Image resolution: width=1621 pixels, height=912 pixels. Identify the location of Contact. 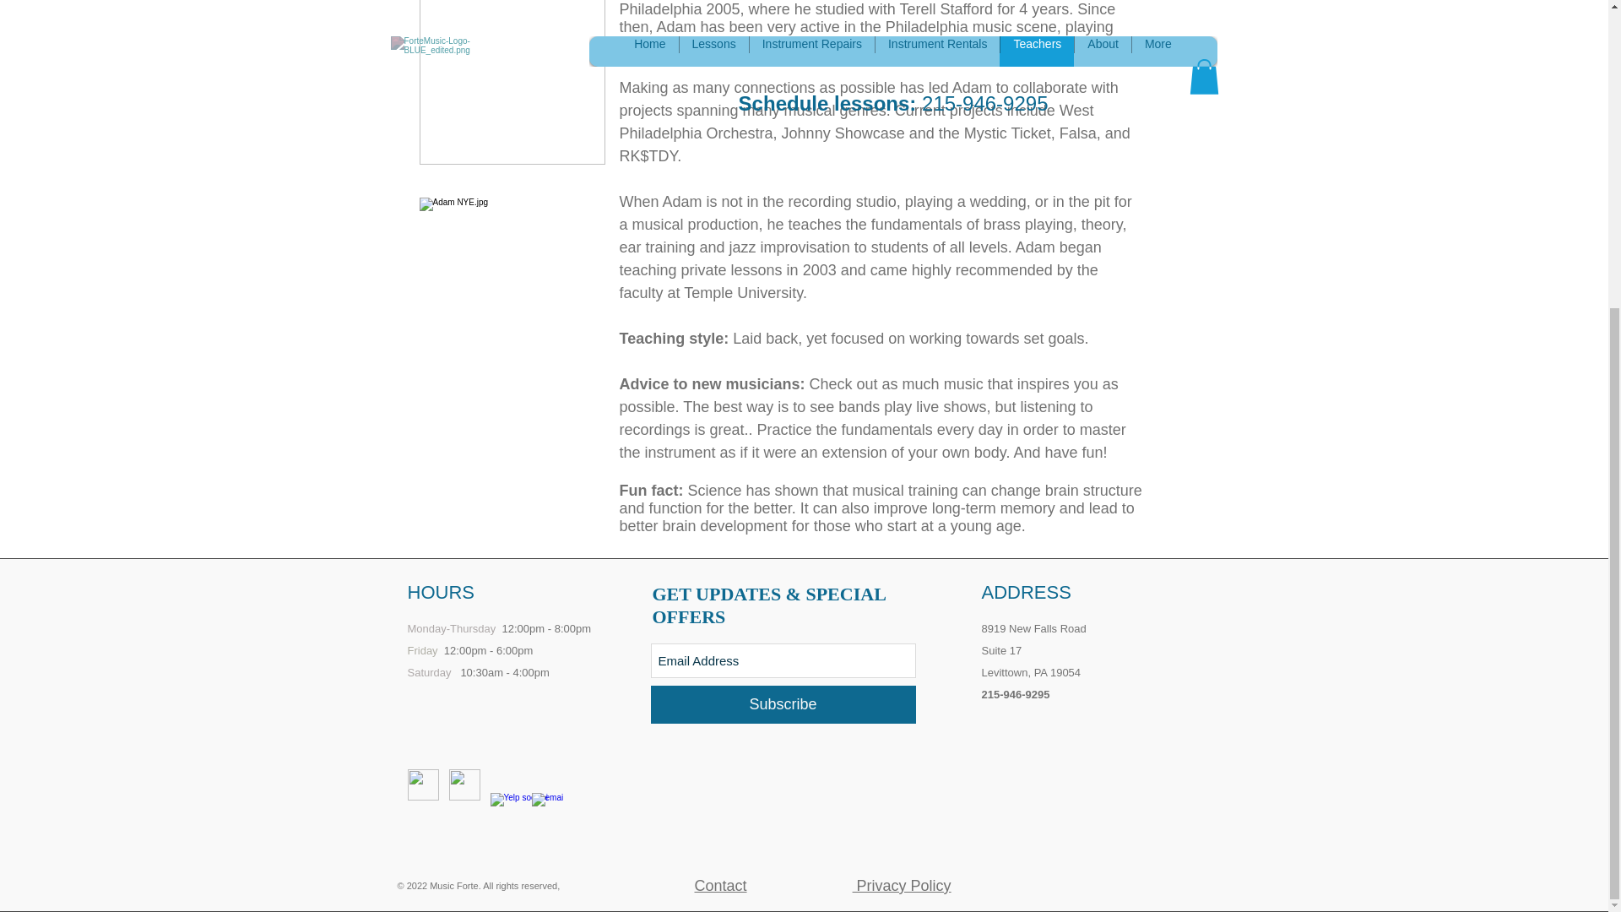
(719, 885).